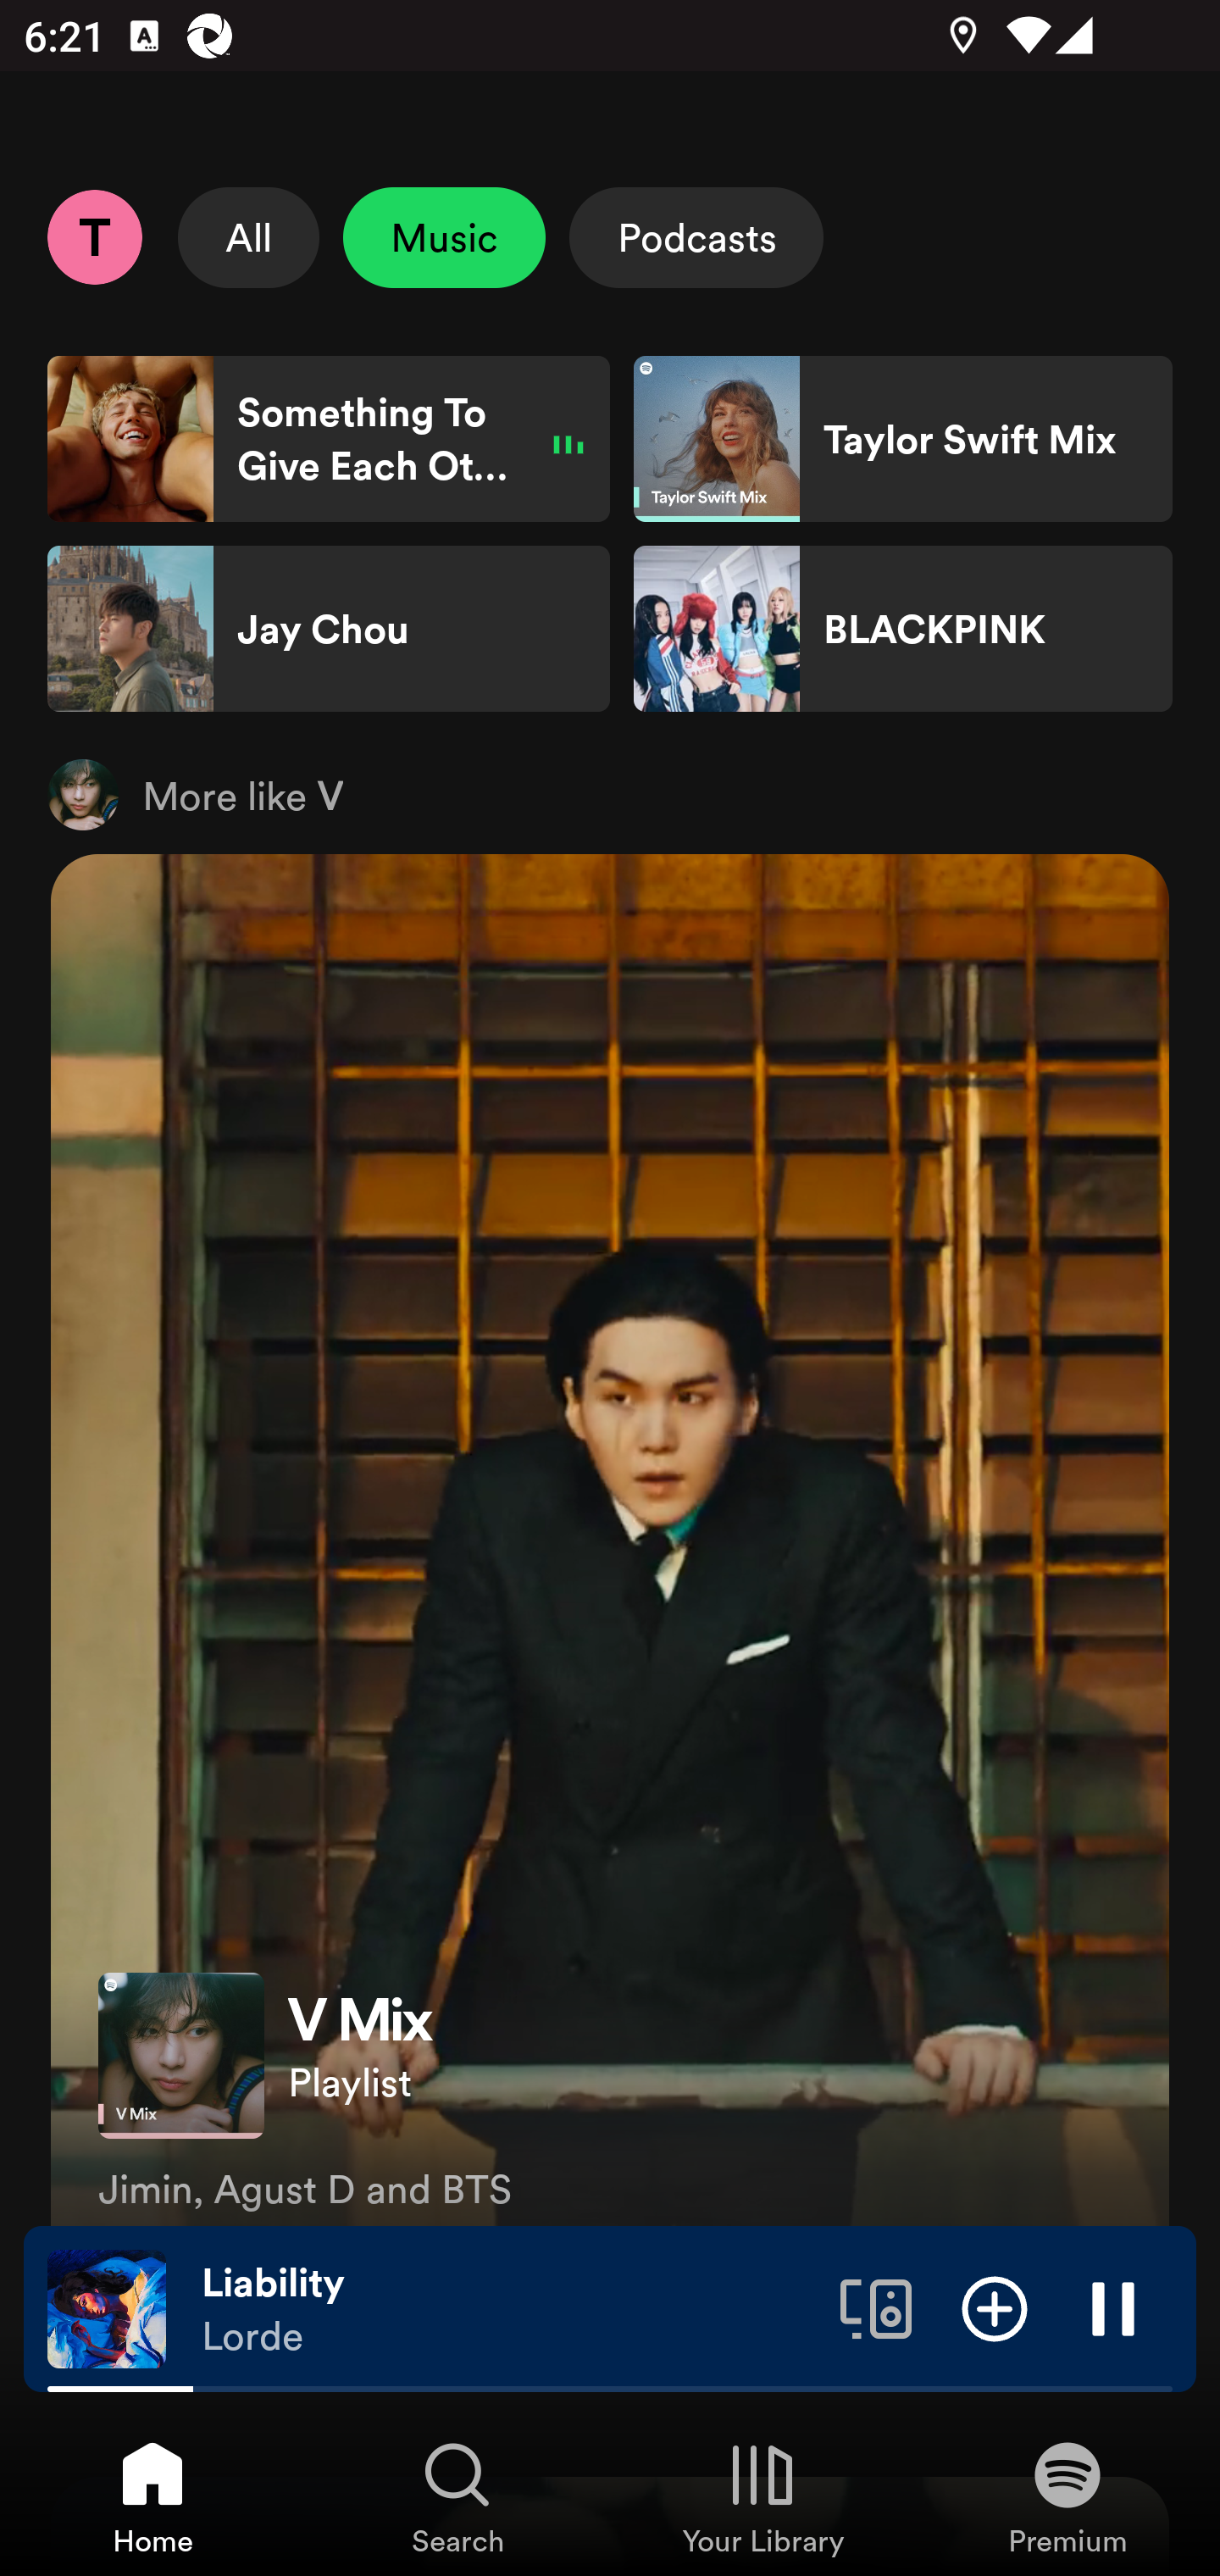  I want to click on Premium, Tab 4 of 4 Premium Premium, so click(1067, 2496).